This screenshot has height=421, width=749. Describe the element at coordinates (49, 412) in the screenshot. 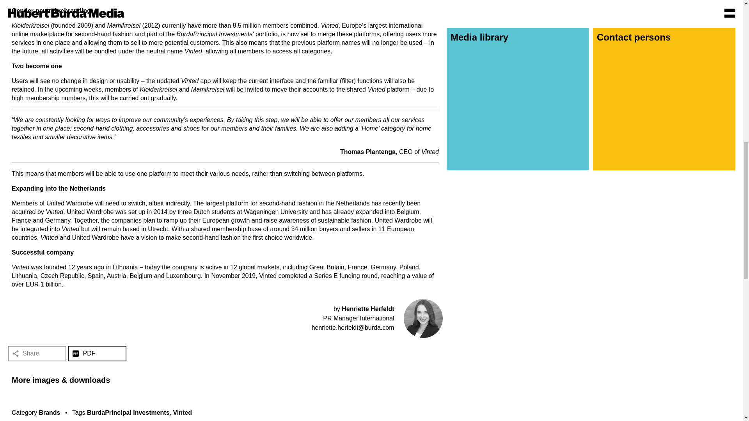

I see `Brands` at that location.